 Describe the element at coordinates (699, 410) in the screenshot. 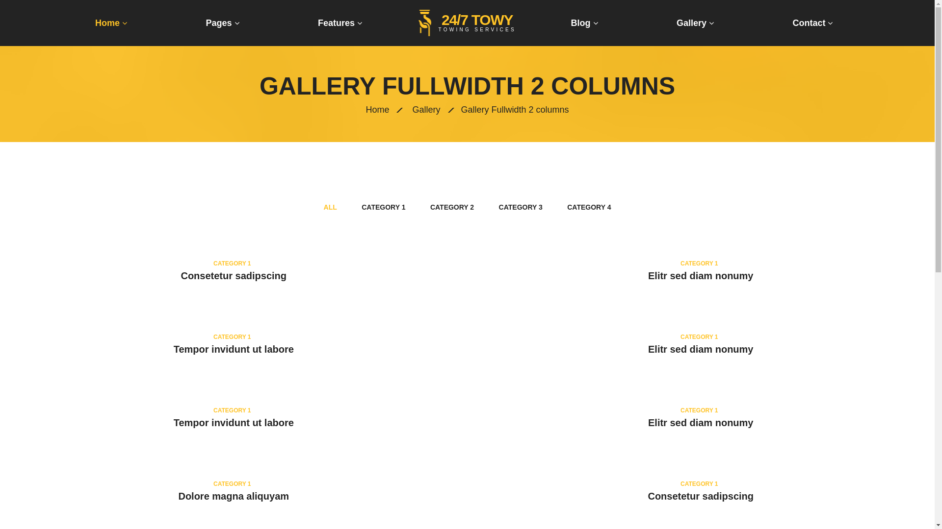

I see `CATEGORY 1` at that location.